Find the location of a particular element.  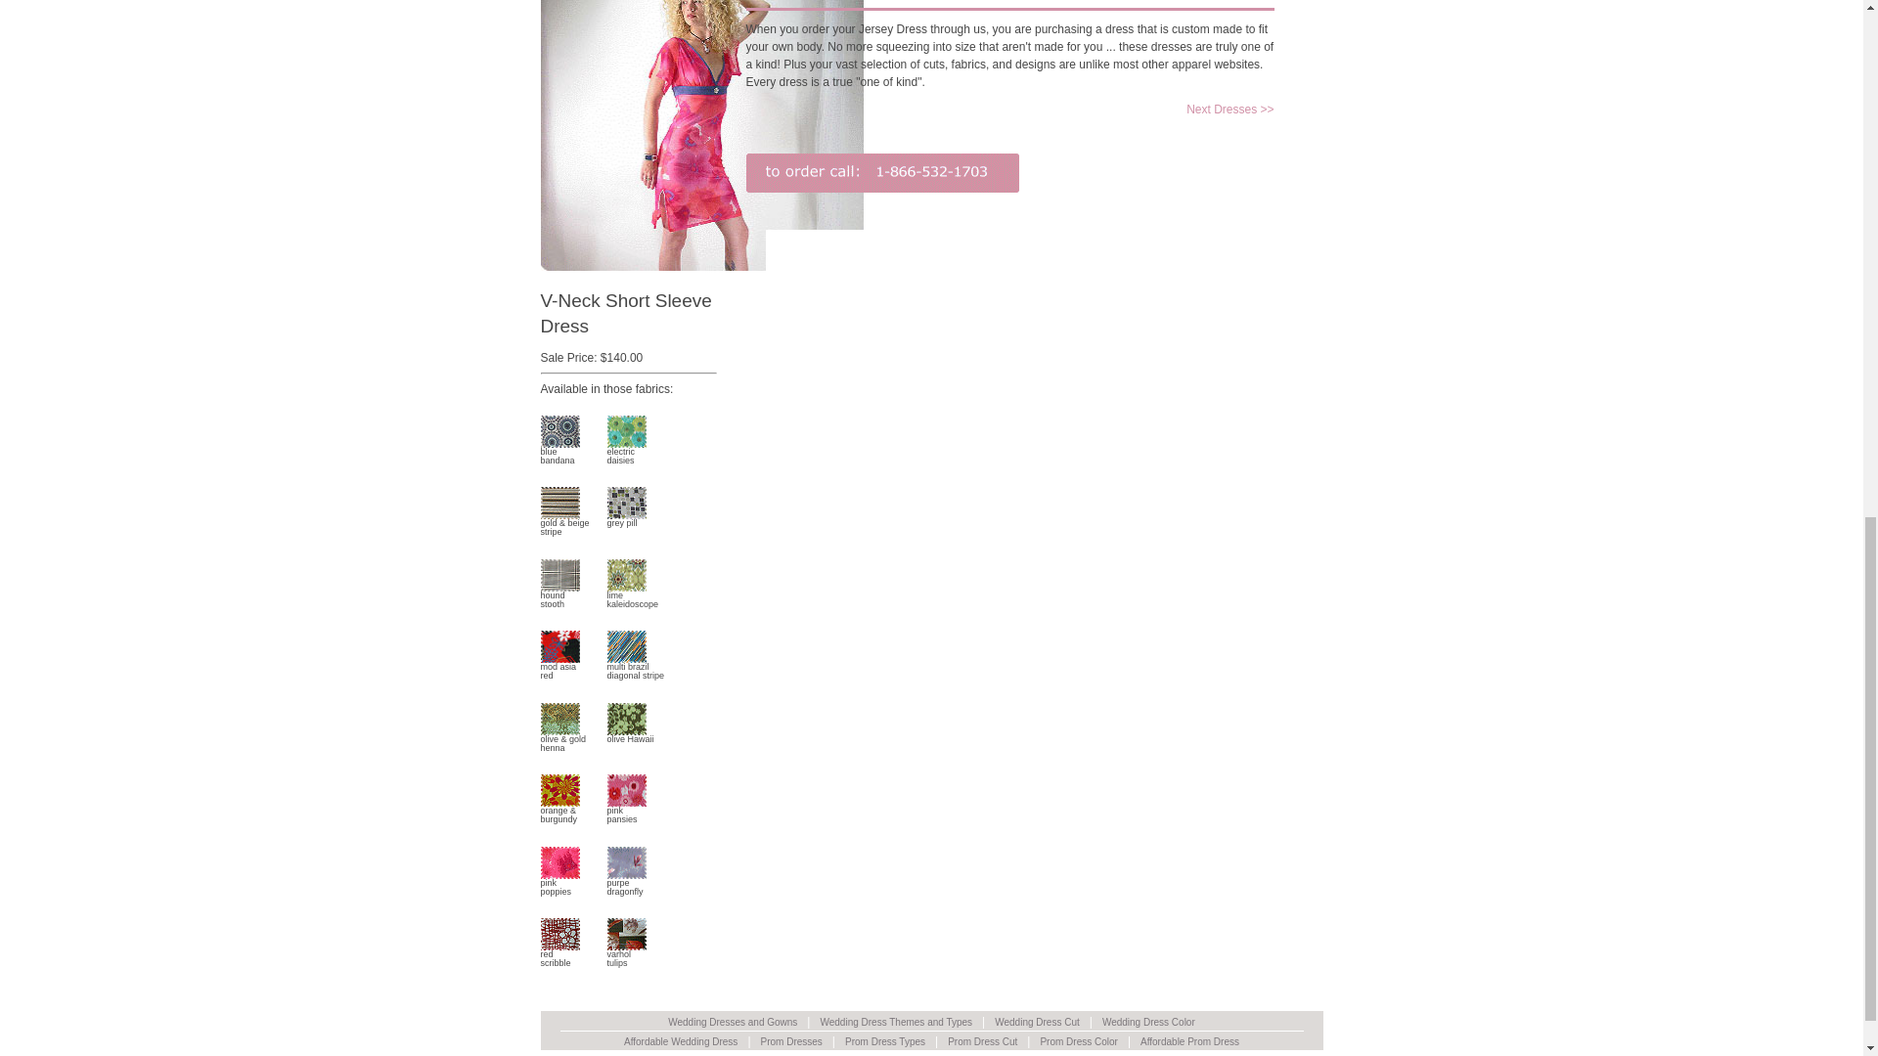

hound stooth is located at coordinates (559, 596).